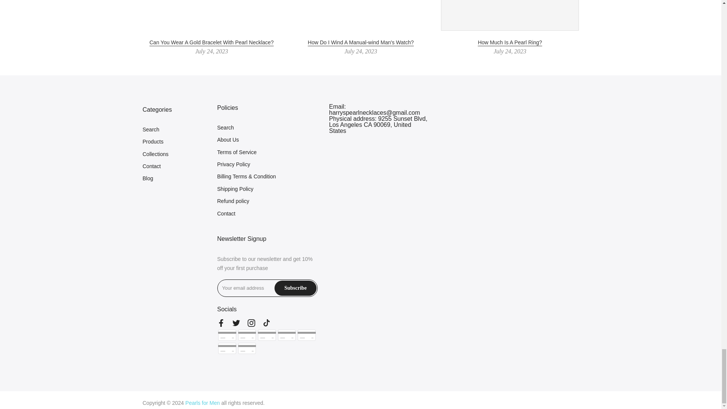 This screenshot has width=727, height=409. What do you see at coordinates (151, 129) in the screenshot?
I see `Search` at bounding box center [151, 129].